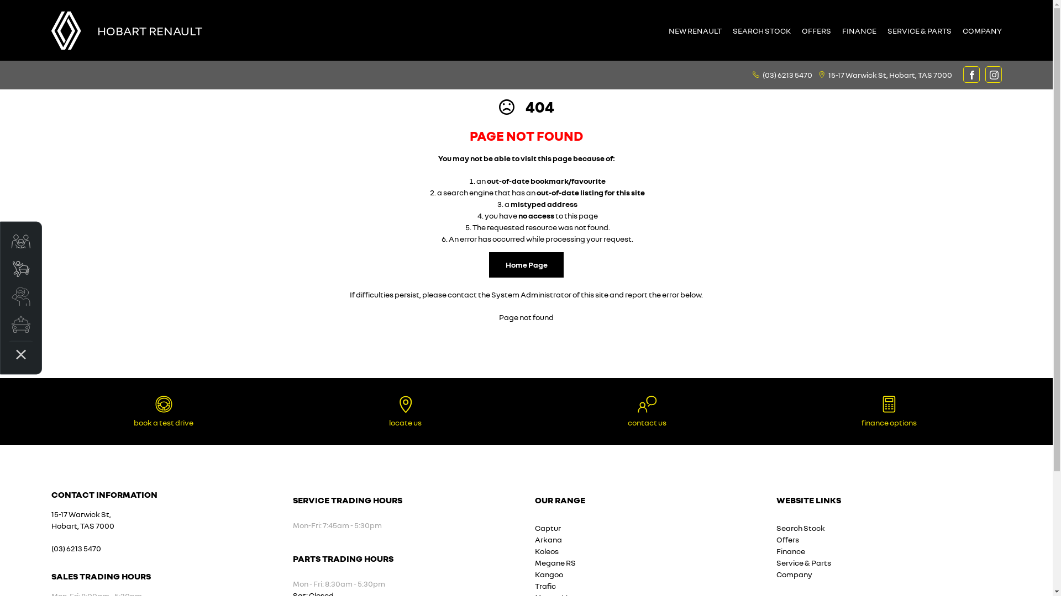  I want to click on contact us, so click(648, 412).